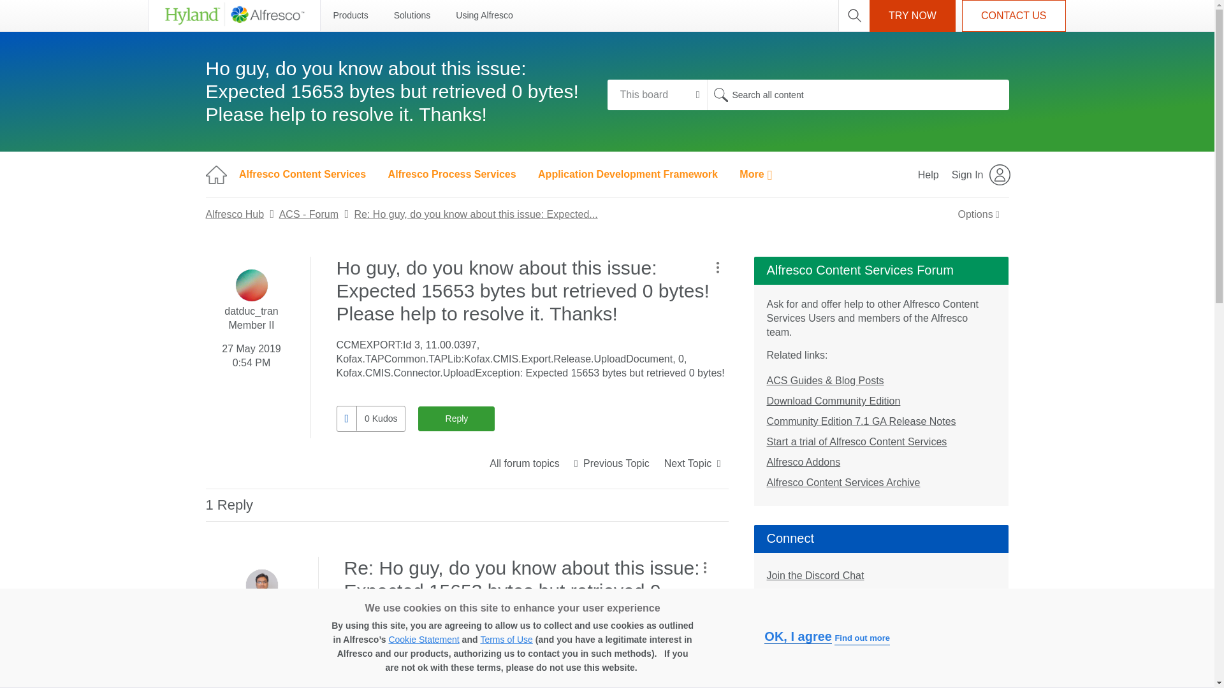 Image resolution: width=1224 pixels, height=688 pixels. Describe the element at coordinates (720, 94) in the screenshot. I see `Search` at that location.